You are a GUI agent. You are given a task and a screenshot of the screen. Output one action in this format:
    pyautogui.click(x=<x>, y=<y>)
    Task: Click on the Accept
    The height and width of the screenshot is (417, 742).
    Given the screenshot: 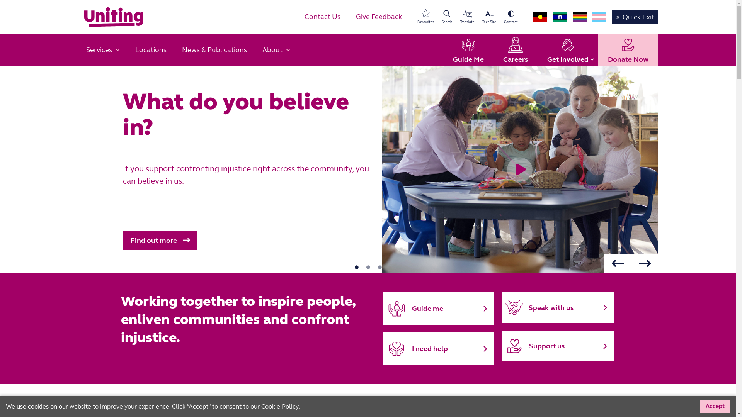 What is the action you would take?
    pyautogui.click(x=715, y=406)
    